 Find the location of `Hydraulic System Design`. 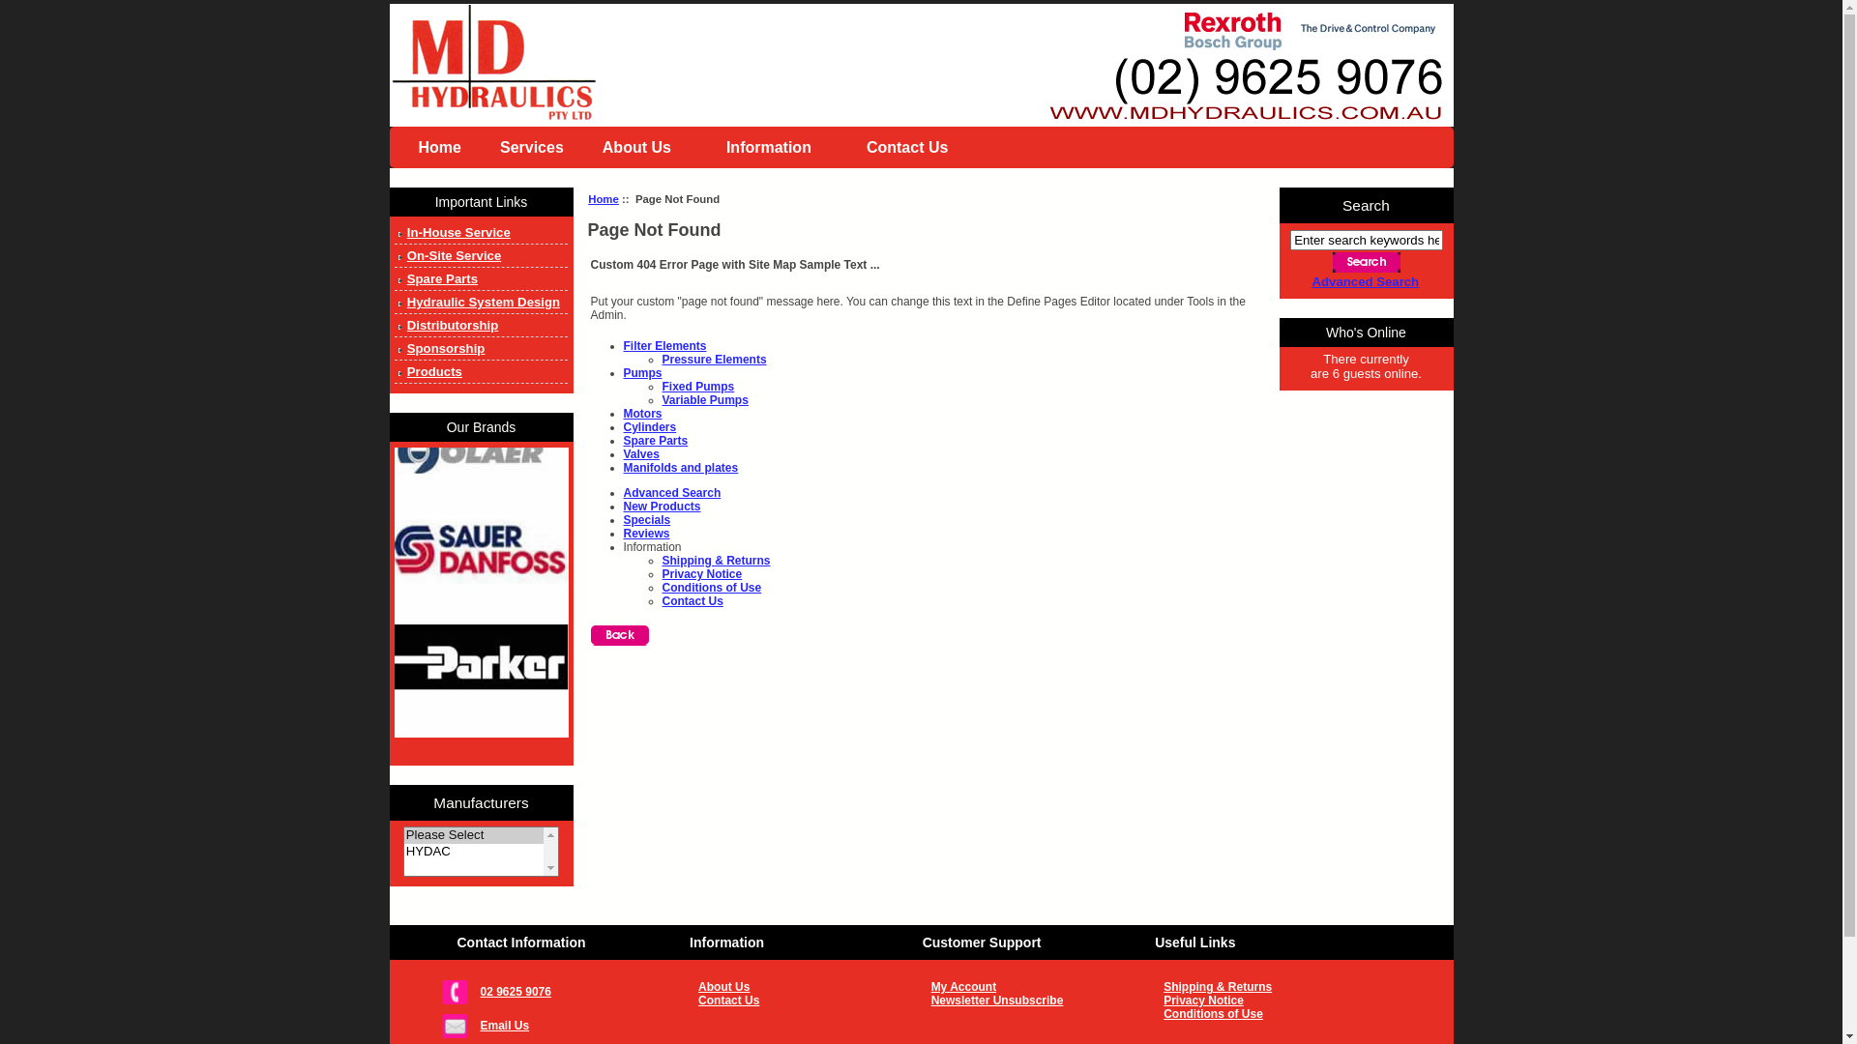

Hydraulic System Design is located at coordinates (482, 303).